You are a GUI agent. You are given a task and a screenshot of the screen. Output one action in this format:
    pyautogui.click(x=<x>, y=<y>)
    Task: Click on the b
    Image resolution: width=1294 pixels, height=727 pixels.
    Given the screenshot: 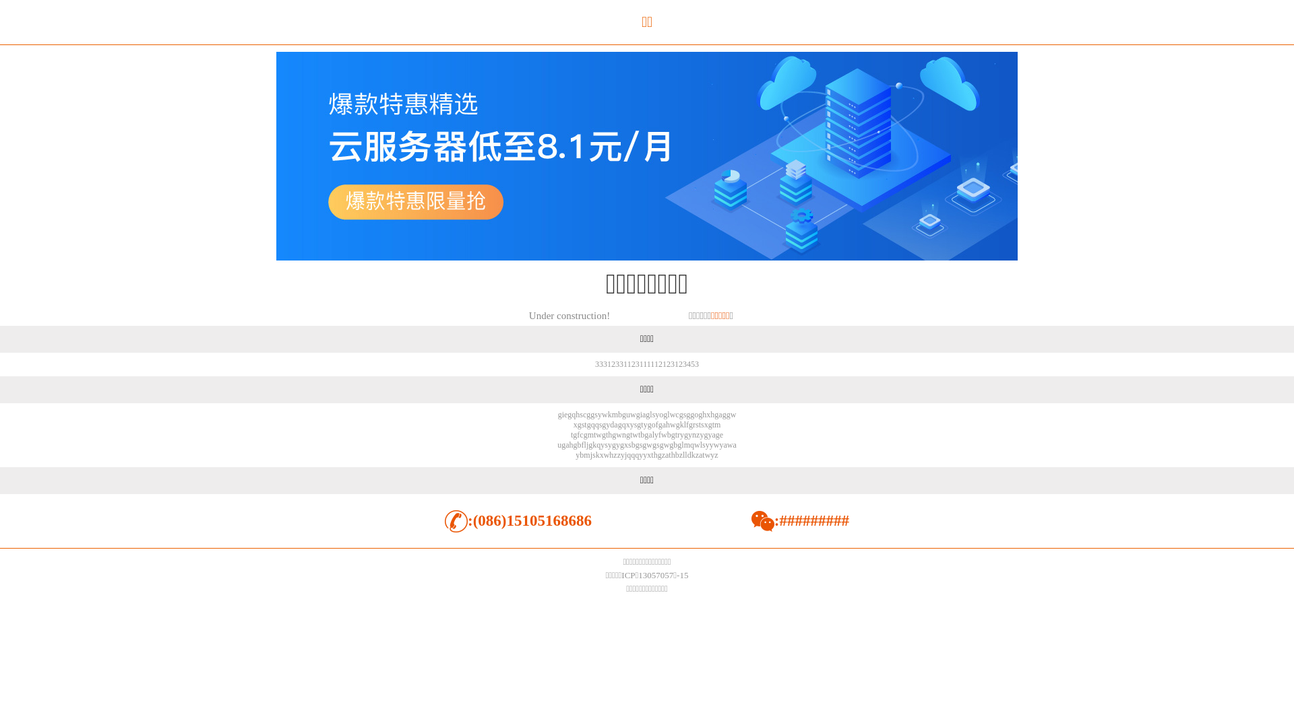 What is the action you would take?
    pyautogui.click(x=634, y=445)
    